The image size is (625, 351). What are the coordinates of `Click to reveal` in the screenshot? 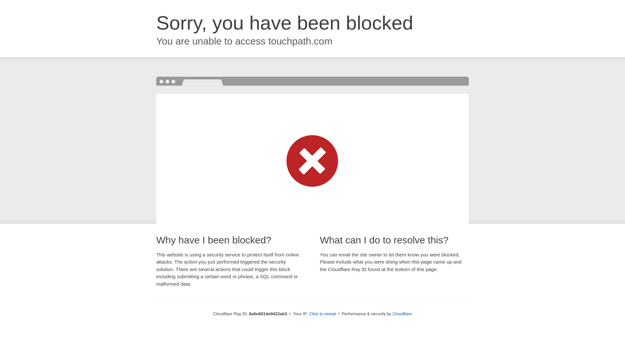 It's located at (323, 314).